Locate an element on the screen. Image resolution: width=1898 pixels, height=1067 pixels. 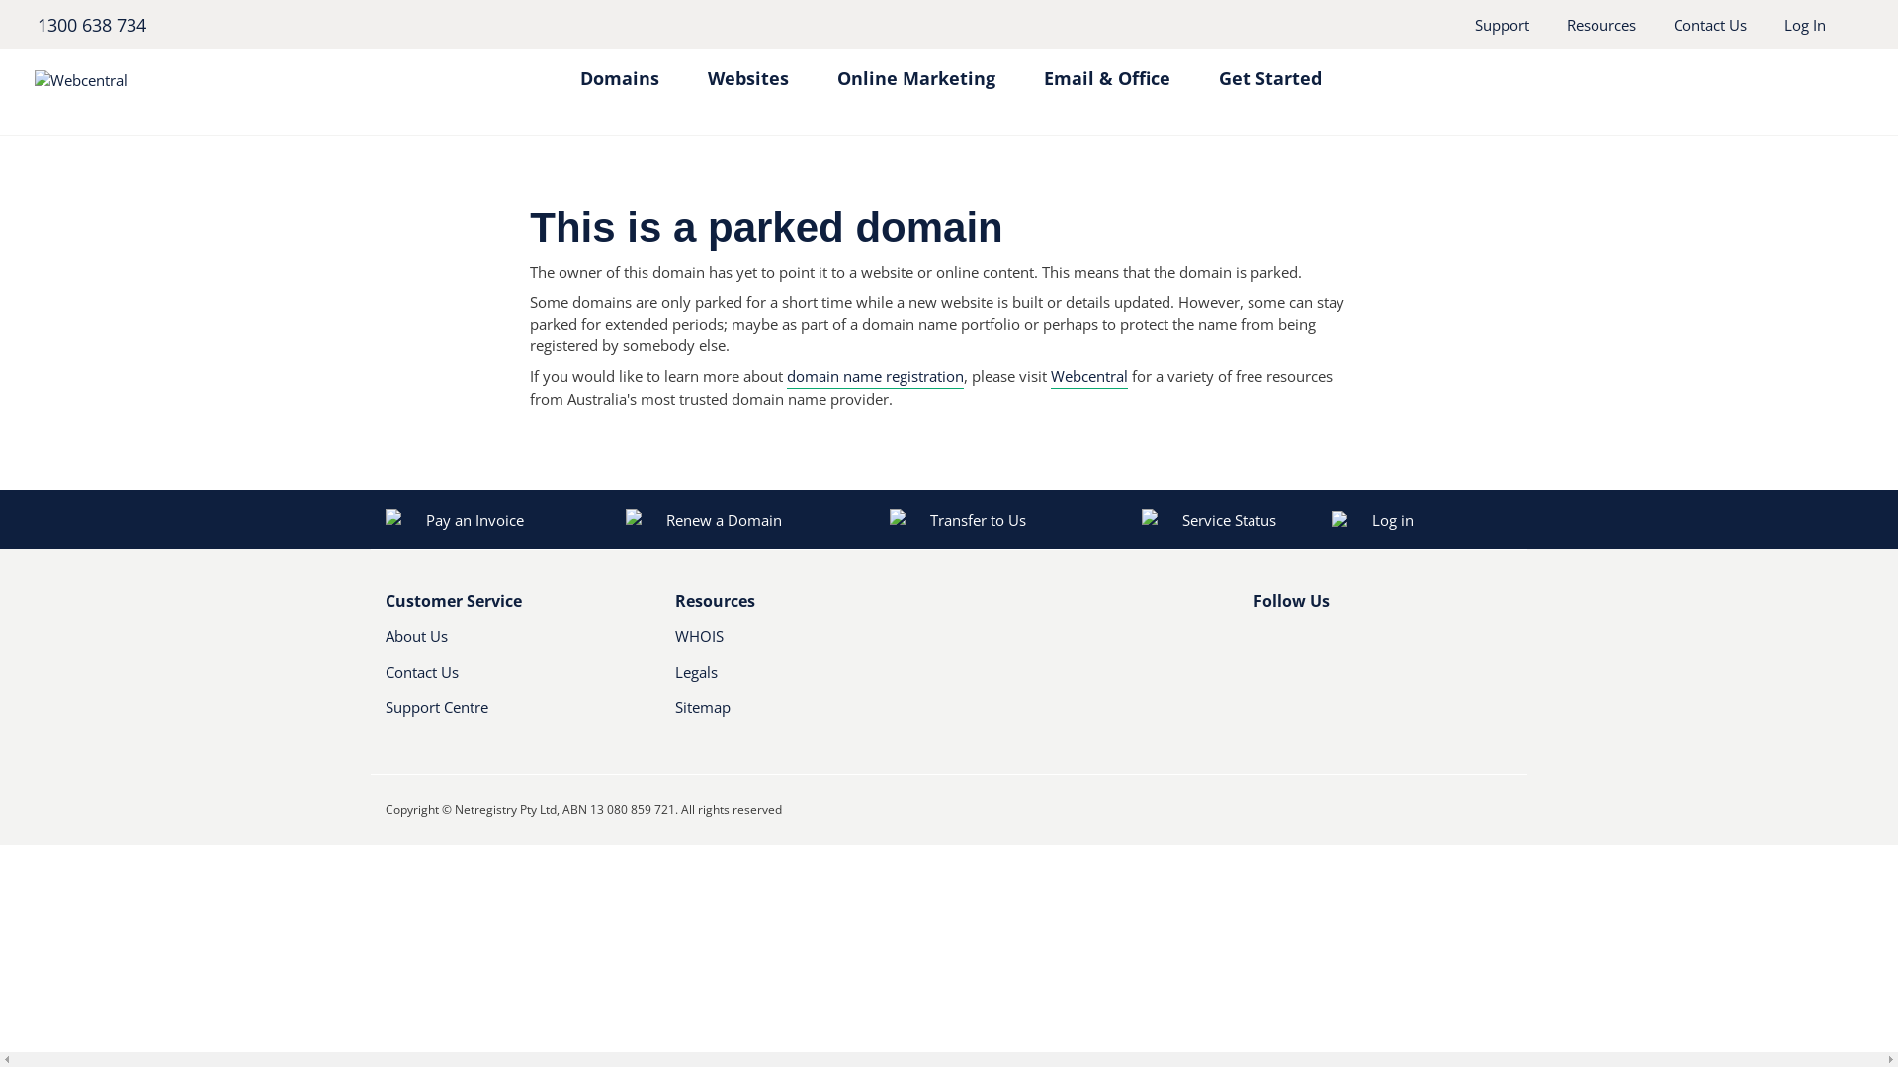
RSS is located at coordinates (1363, 644).